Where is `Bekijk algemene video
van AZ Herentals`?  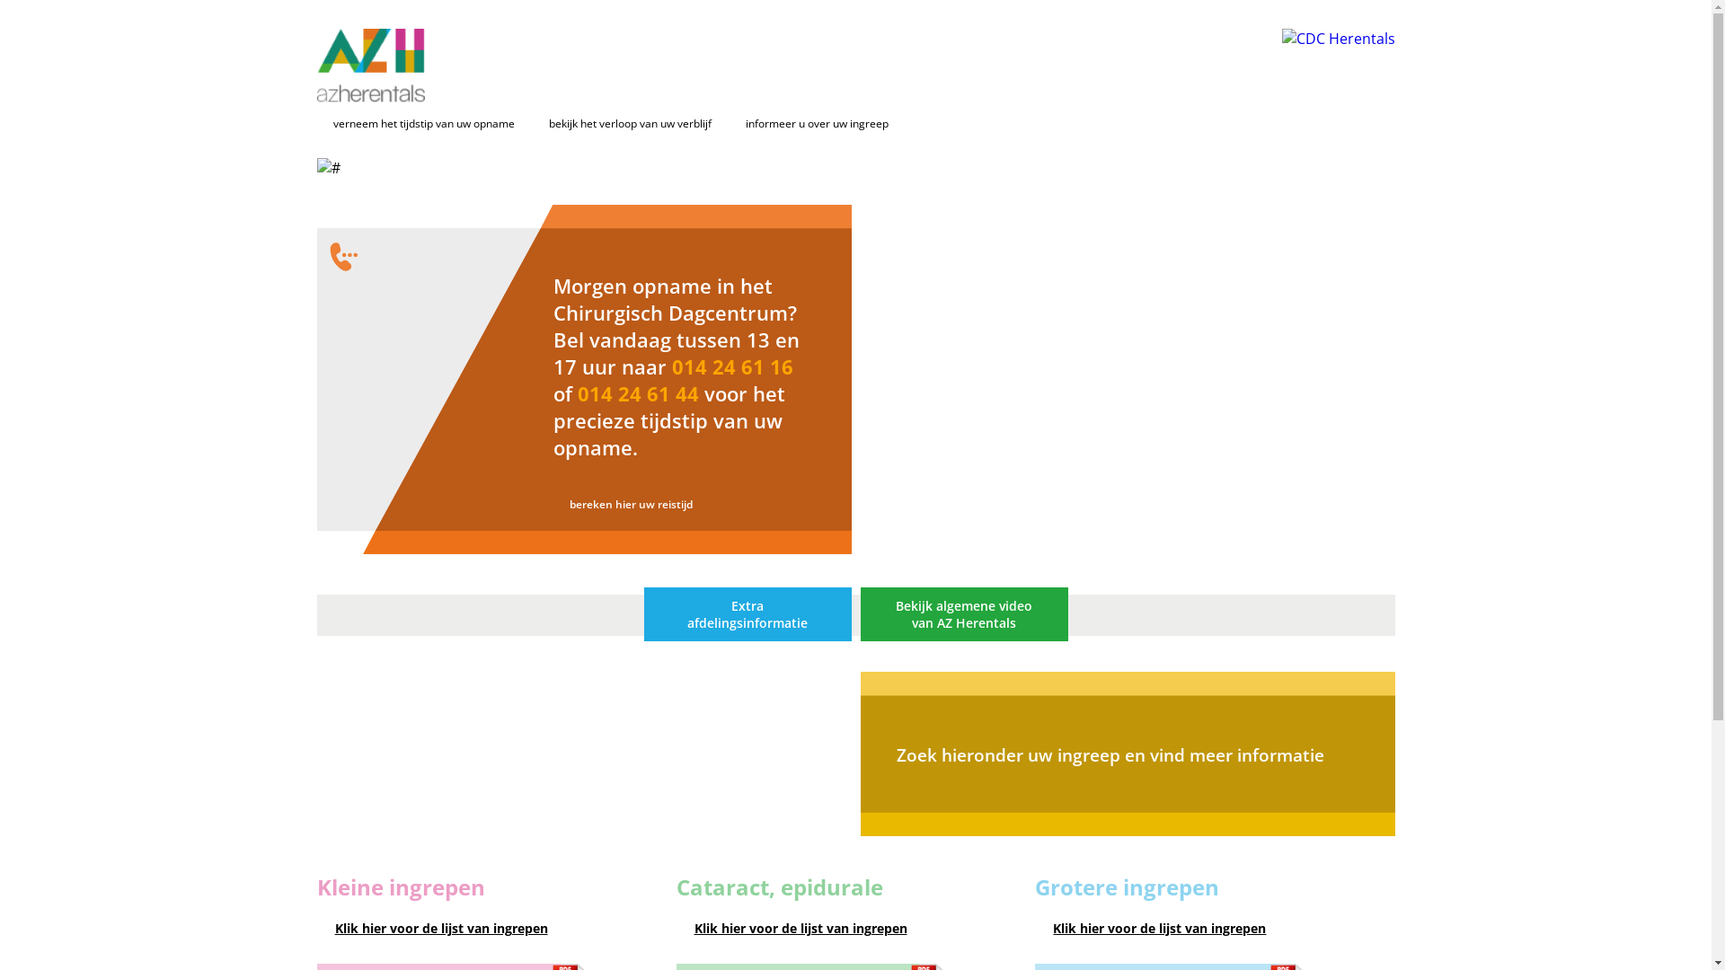
Bekijk algemene video
van AZ Herentals is located at coordinates (963, 614).